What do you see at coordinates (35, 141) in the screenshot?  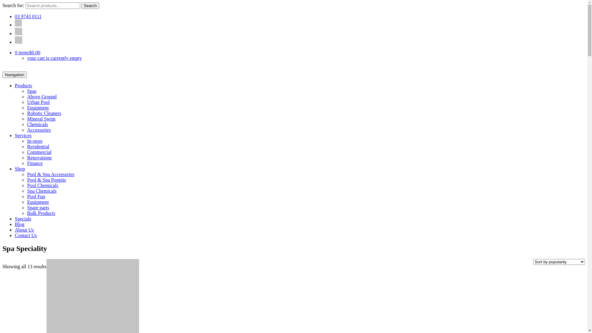 I see `In-store` at bounding box center [35, 141].